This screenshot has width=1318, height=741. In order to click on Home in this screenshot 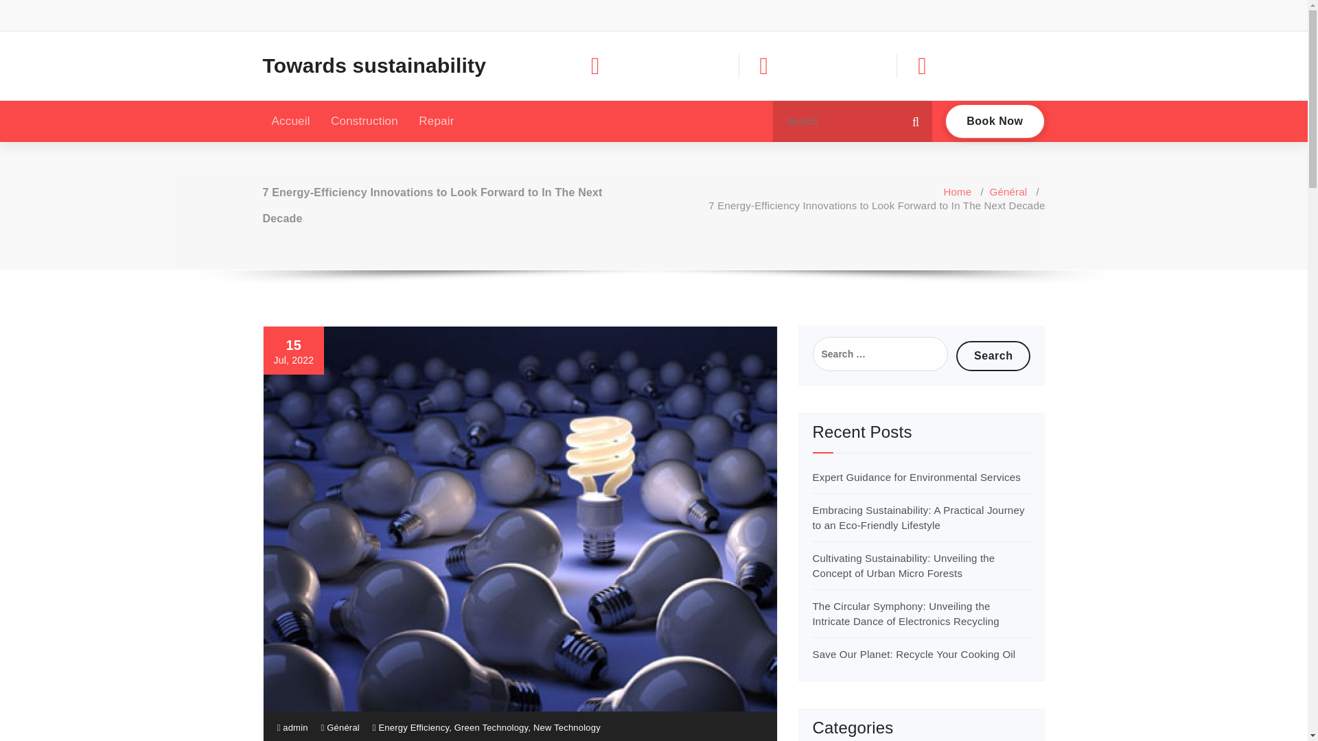, I will do `click(957, 192)`.